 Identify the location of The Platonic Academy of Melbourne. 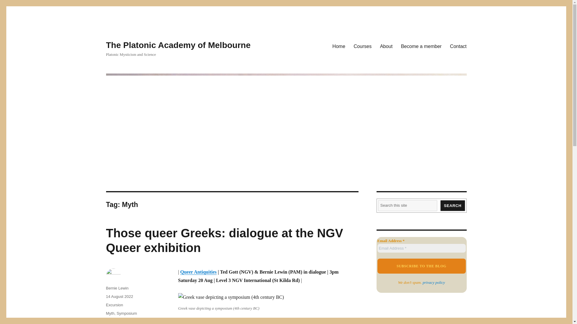
(178, 45).